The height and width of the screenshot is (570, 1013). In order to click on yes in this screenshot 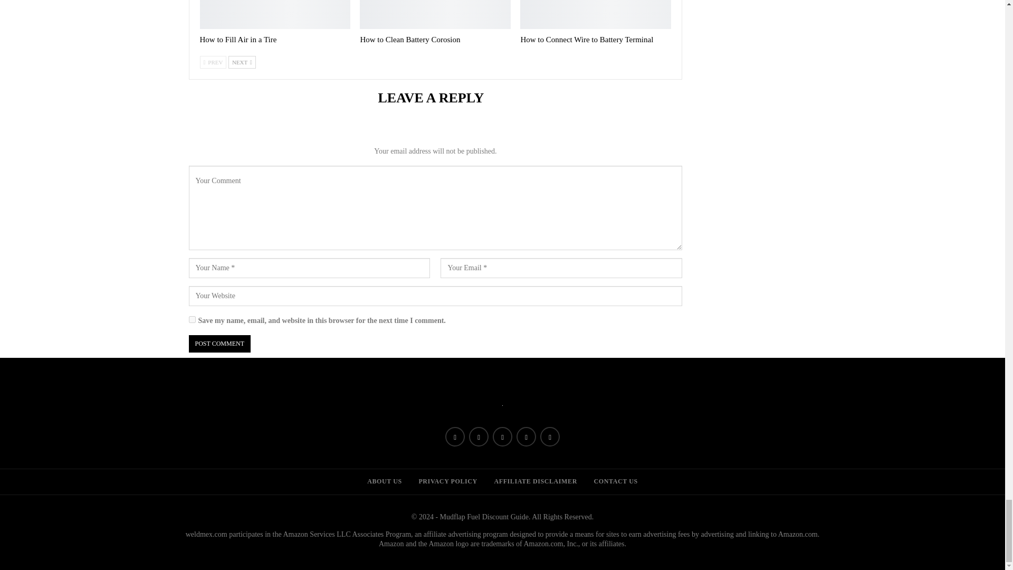, I will do `click(192, 320)`.